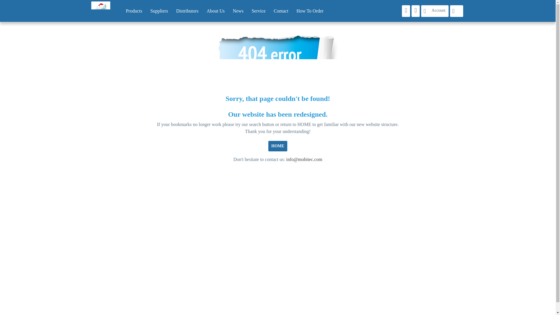 This screenshot has height=315, width=560. Describe the element at coordinates (187, 11) in the screenshot. I see `Distributors` at that location.